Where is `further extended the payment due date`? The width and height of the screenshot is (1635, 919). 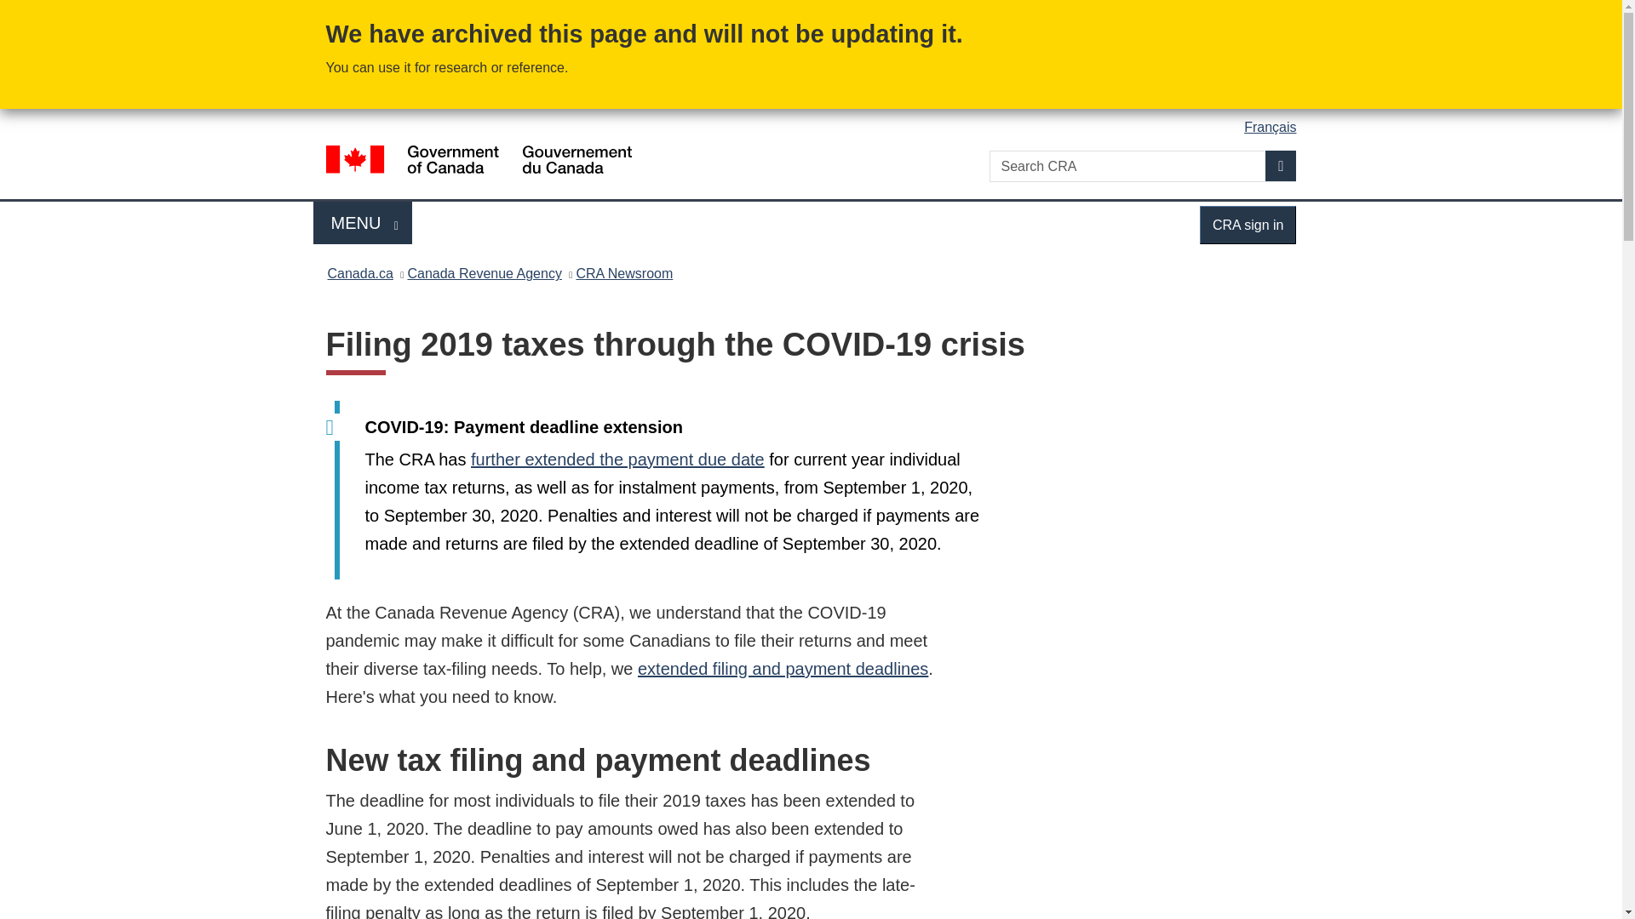 further extended the payment due date is located at coordinates (617, 459).